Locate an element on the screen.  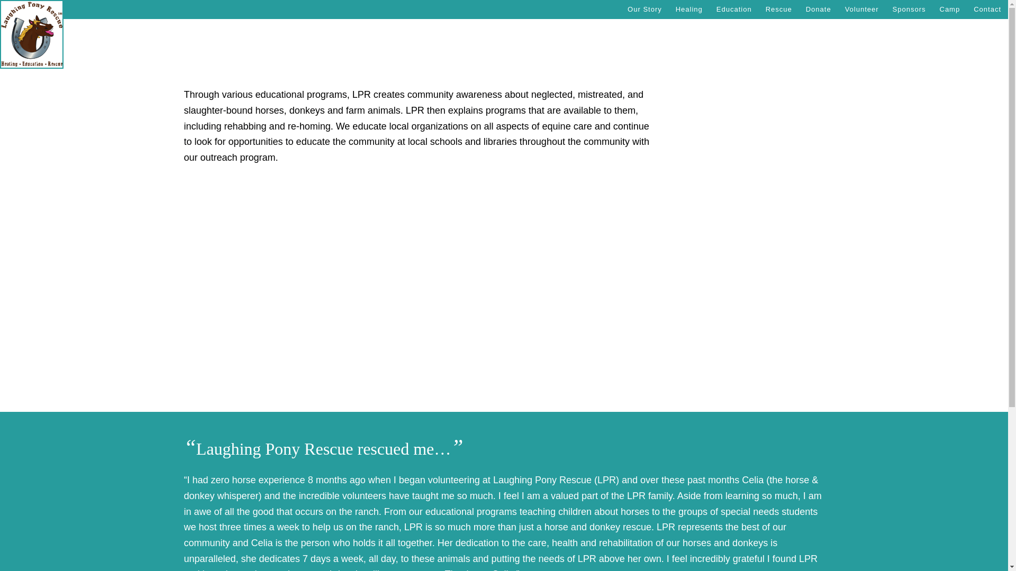
Donate is located at coordinates (818, 10).